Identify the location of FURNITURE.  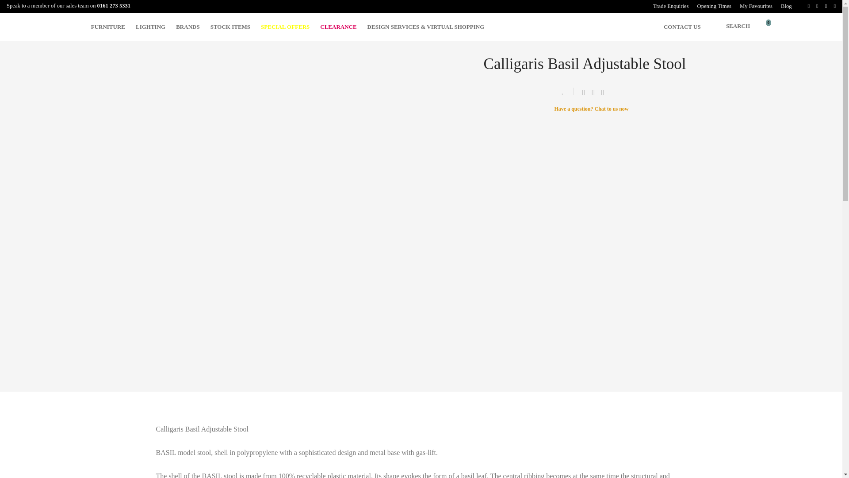
(108, 27).